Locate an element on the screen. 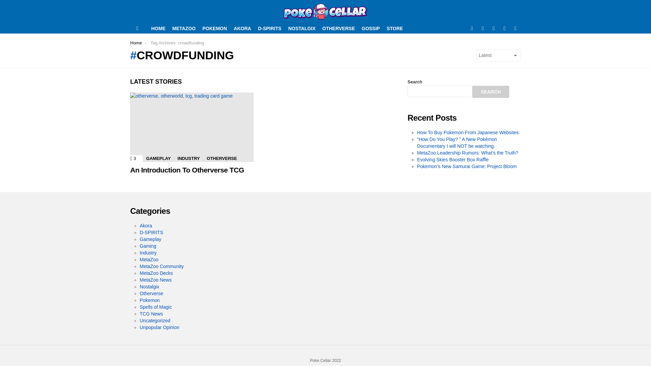  Akora is located at coordinates (215, 28).